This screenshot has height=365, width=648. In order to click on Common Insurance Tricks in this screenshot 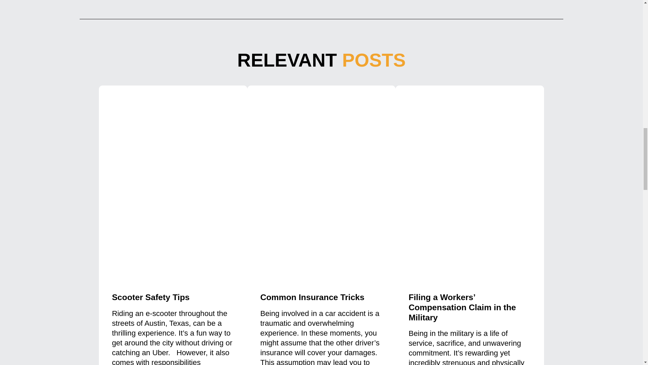, I will do `click(312, 297)`.